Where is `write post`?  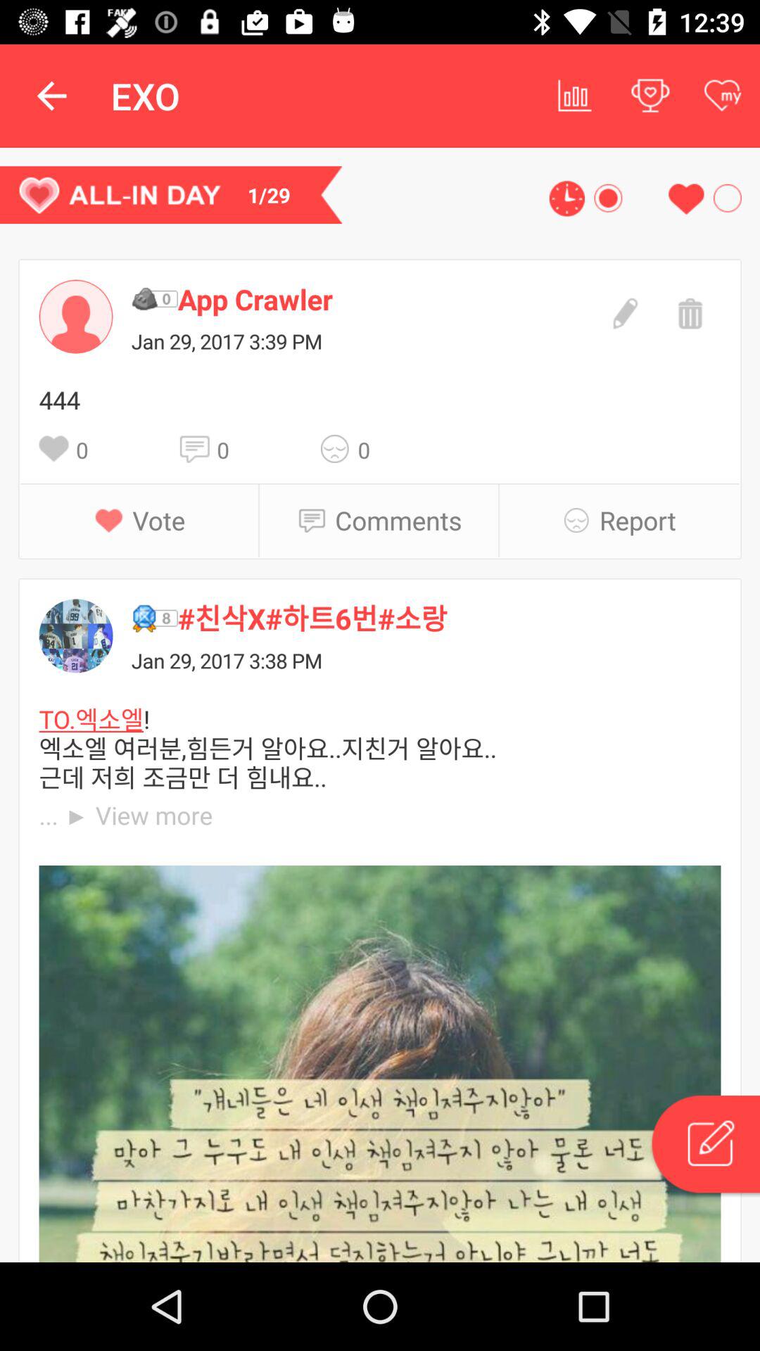 write post is located at coordinates (704, 1146).